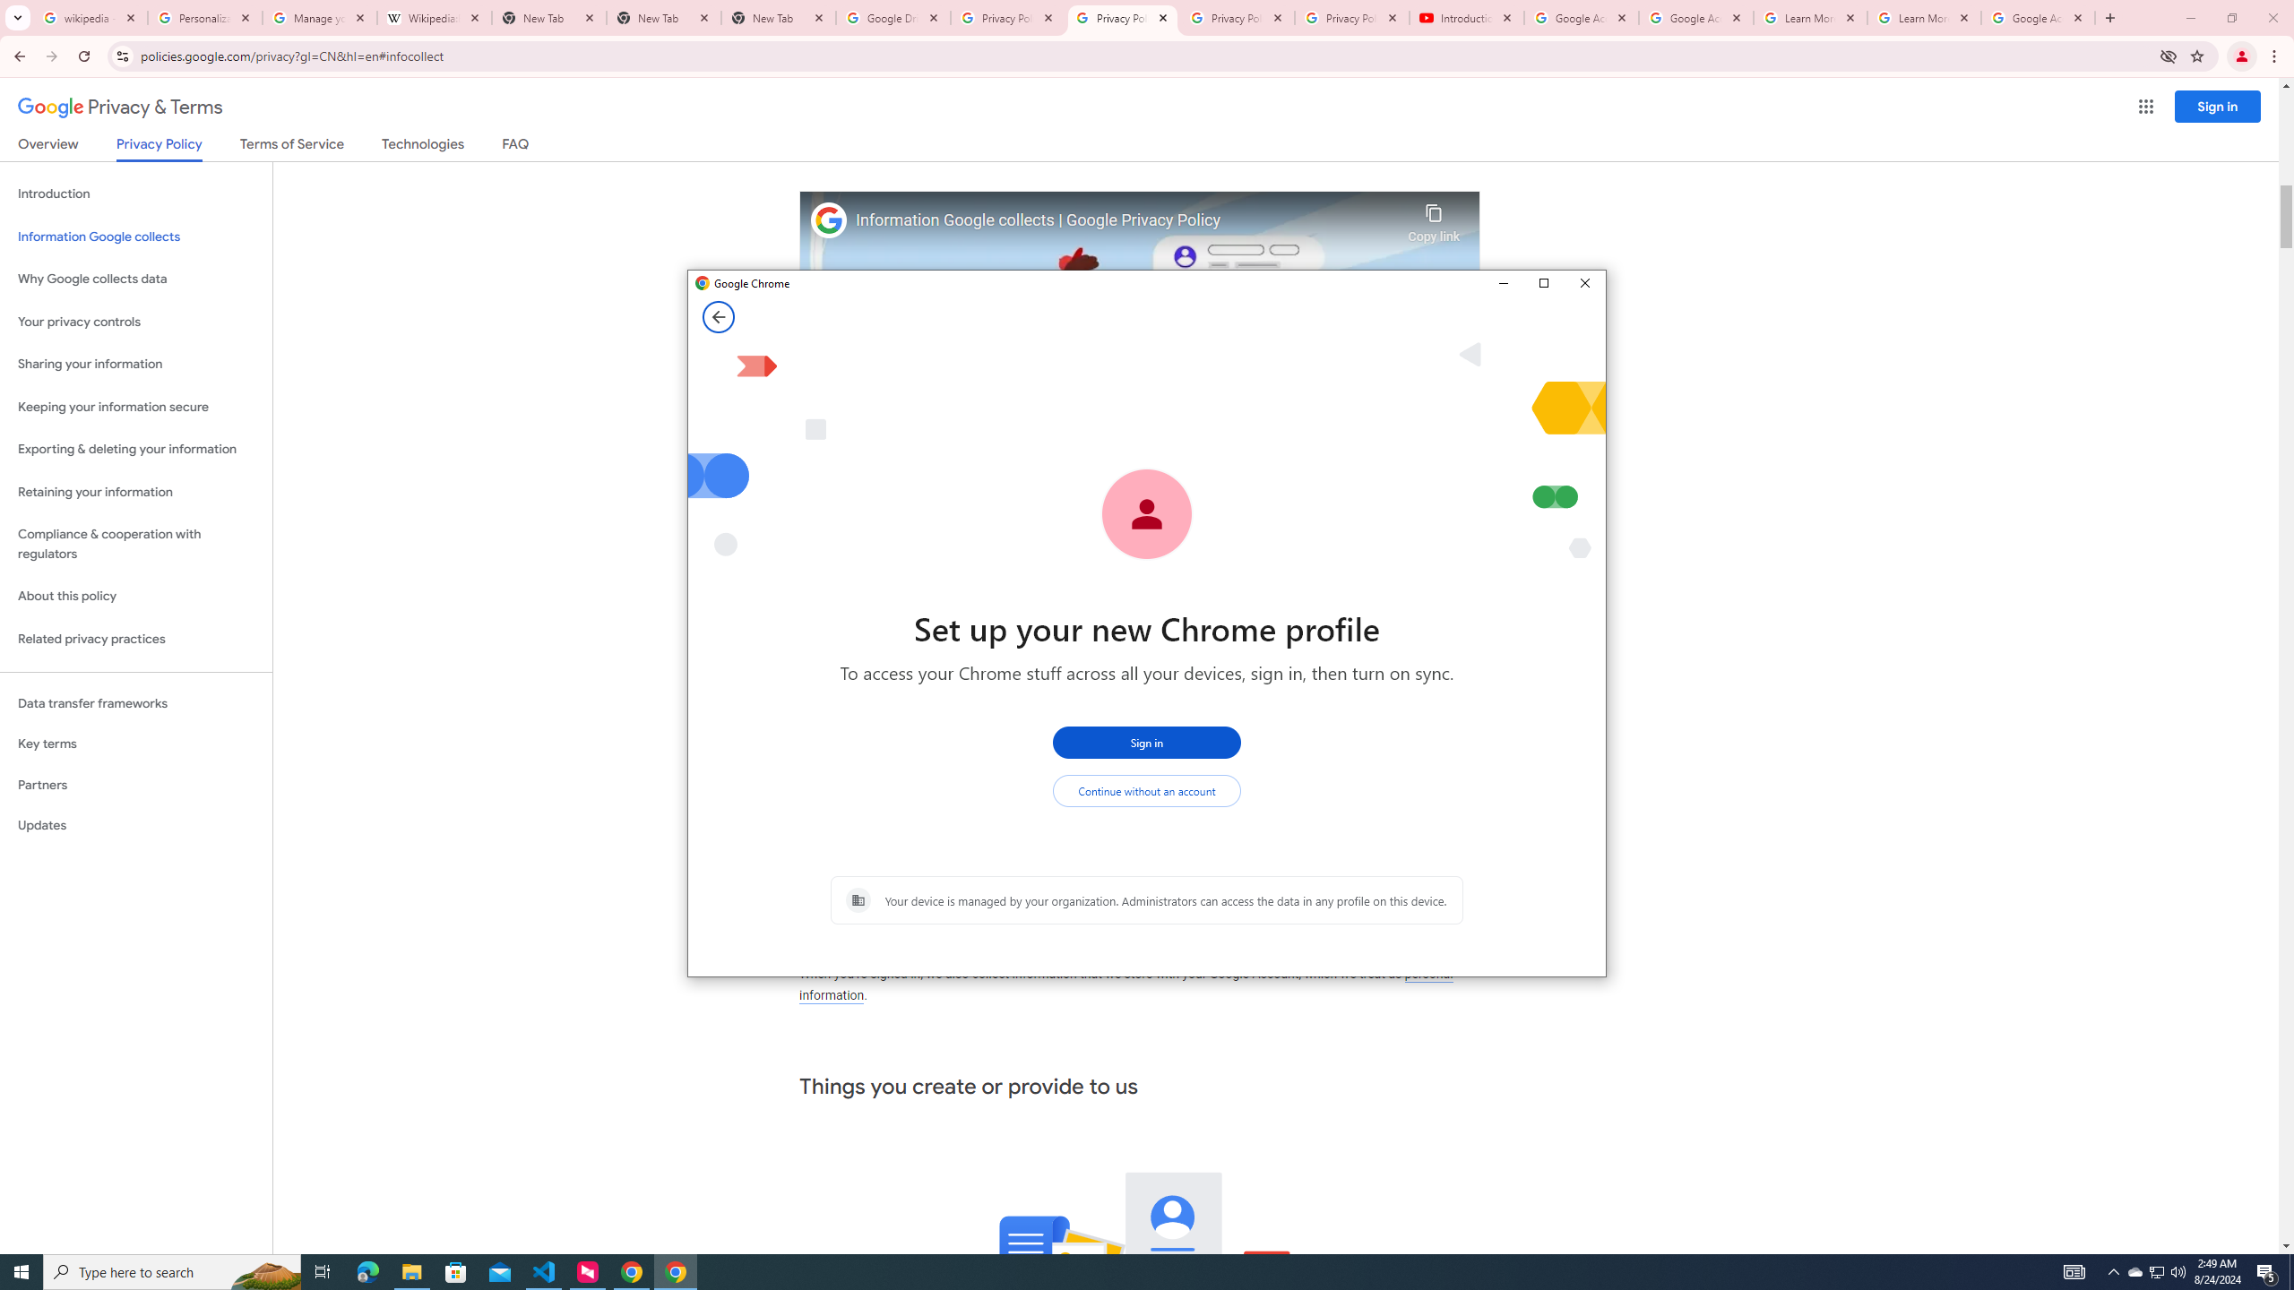  I want to click on Partners, so click(136, 785).